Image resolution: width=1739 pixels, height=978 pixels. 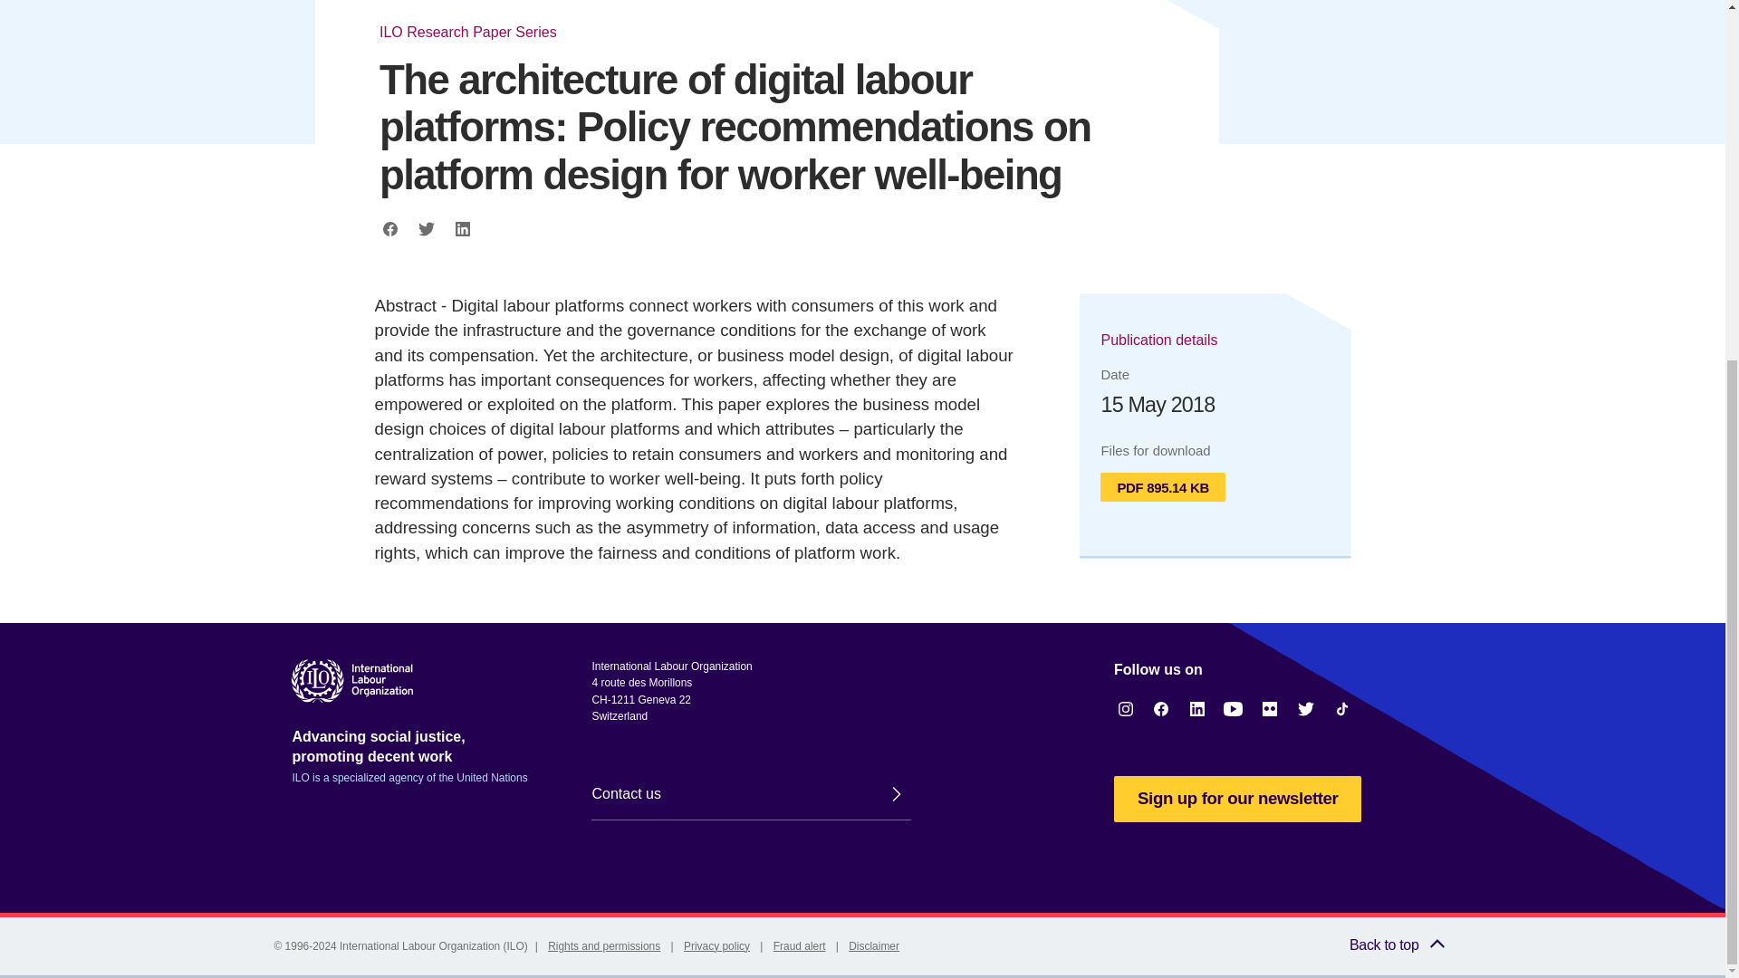 What do you see at coordinates (1342, 708) in the screenshot?
I see `Tiktok` at bounding box center [1342, 708].